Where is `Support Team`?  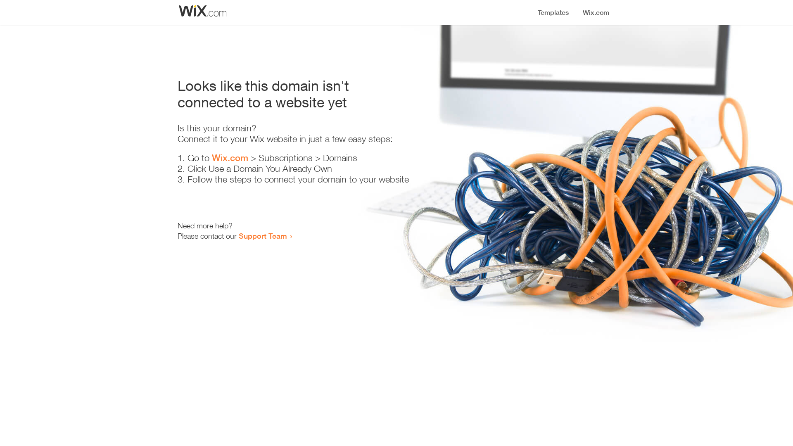 Support Team is located at coordinates (263, 236).